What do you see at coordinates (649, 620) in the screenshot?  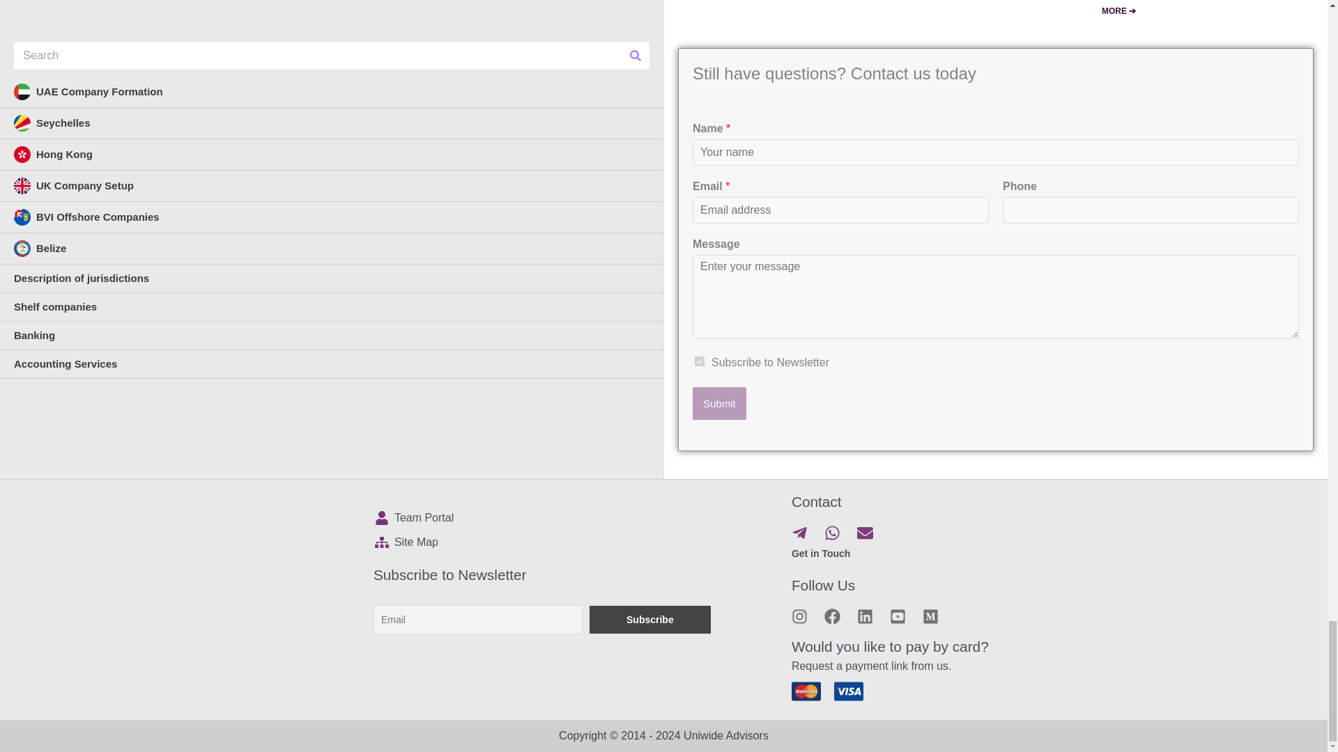 I see `Subscribe` at bounding box center [649, 620].